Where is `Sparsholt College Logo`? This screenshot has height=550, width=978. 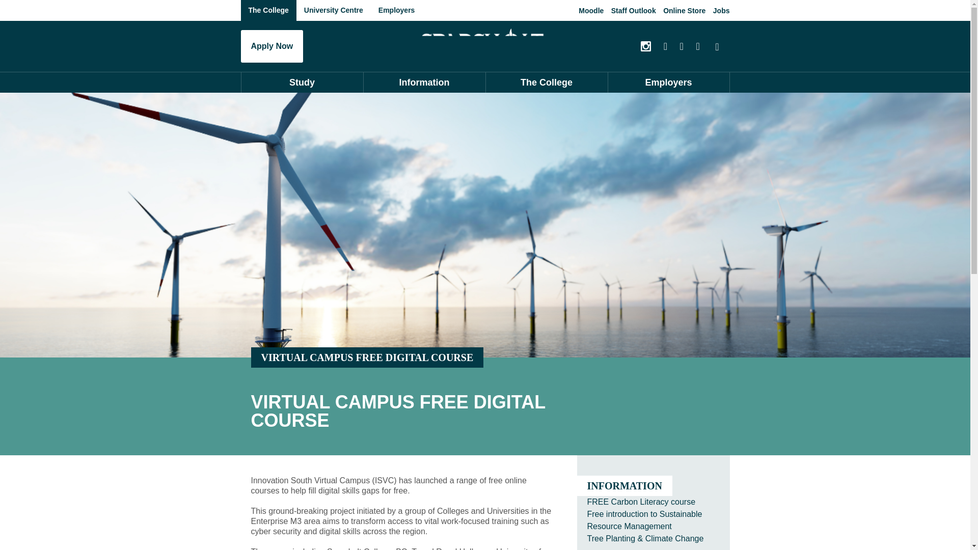
Sparsholt College Logo is located at coordinates (485, 44).